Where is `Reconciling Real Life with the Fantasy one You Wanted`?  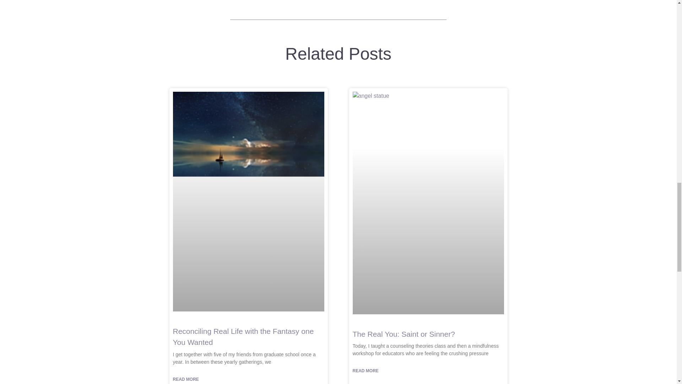 Reconciling Real Life with the Fantasy one You Wanted is located at coordinates (243, 337).